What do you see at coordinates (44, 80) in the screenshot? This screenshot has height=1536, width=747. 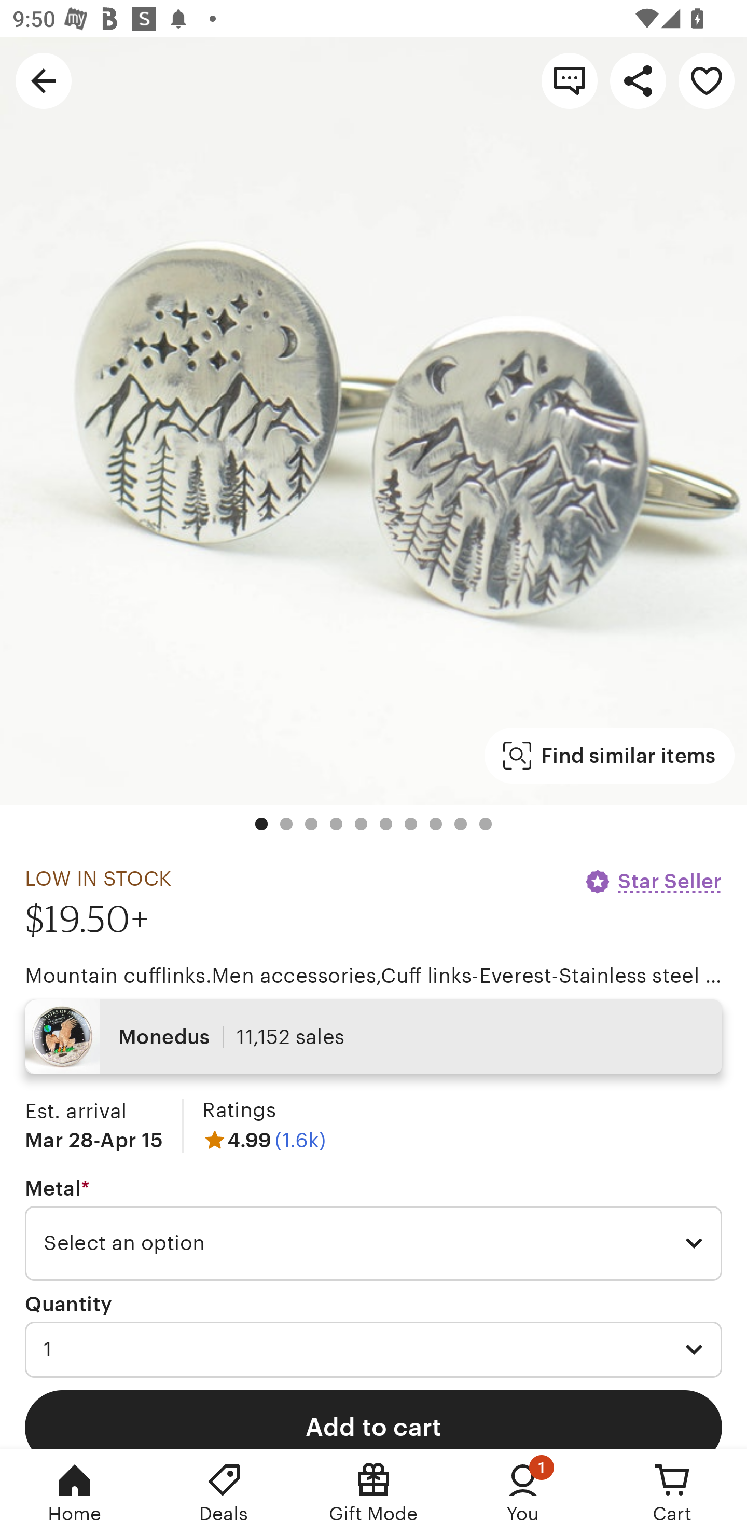 I see `Navigate up` at bounding box center [44, 80].